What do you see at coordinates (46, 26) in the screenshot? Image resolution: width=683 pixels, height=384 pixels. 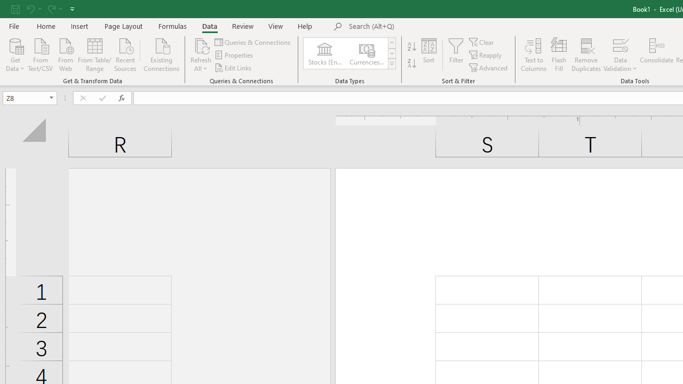 I see `Home` at bounding box center [46, 26].